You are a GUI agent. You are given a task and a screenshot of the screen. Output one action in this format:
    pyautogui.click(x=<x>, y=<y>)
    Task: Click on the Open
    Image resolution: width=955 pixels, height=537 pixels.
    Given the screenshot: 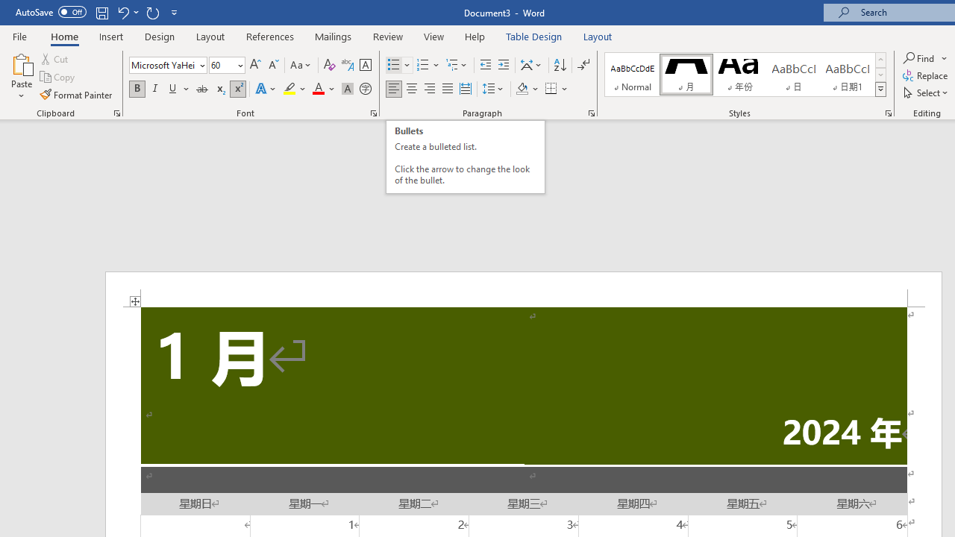 What is the action you would take?
    pyautogui.click(x=239, y=65)
    